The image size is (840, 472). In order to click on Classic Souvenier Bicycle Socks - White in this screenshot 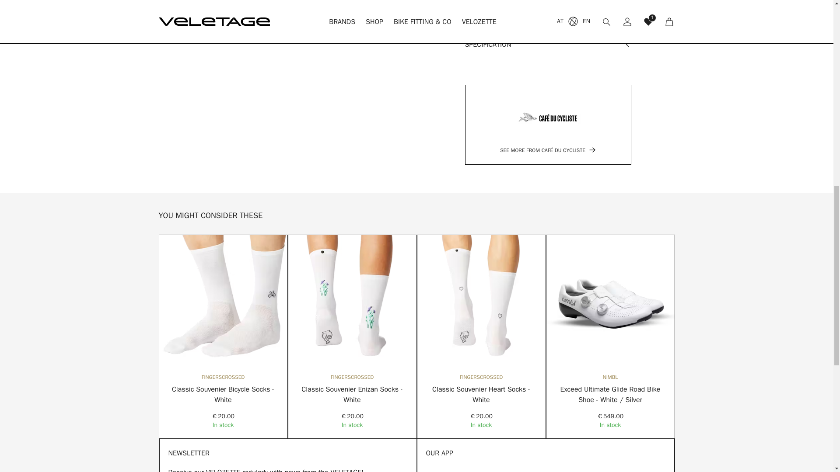, I will do `click(223, 394)`.